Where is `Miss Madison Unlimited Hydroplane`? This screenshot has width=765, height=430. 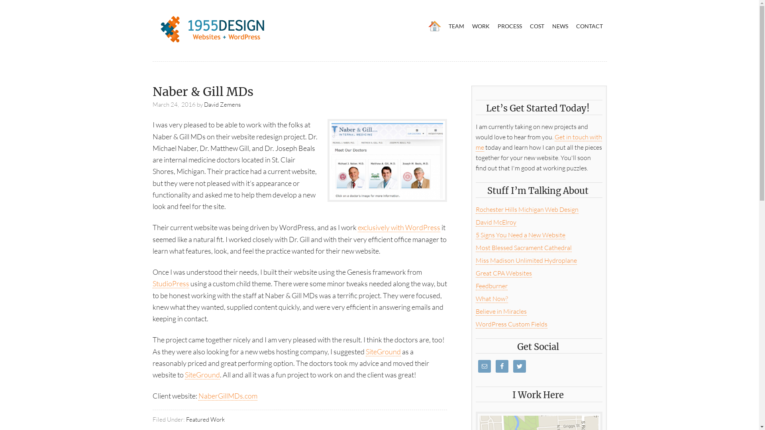
Miss Madison Unlimited Hydroplane is located at coordinates (526, 260).